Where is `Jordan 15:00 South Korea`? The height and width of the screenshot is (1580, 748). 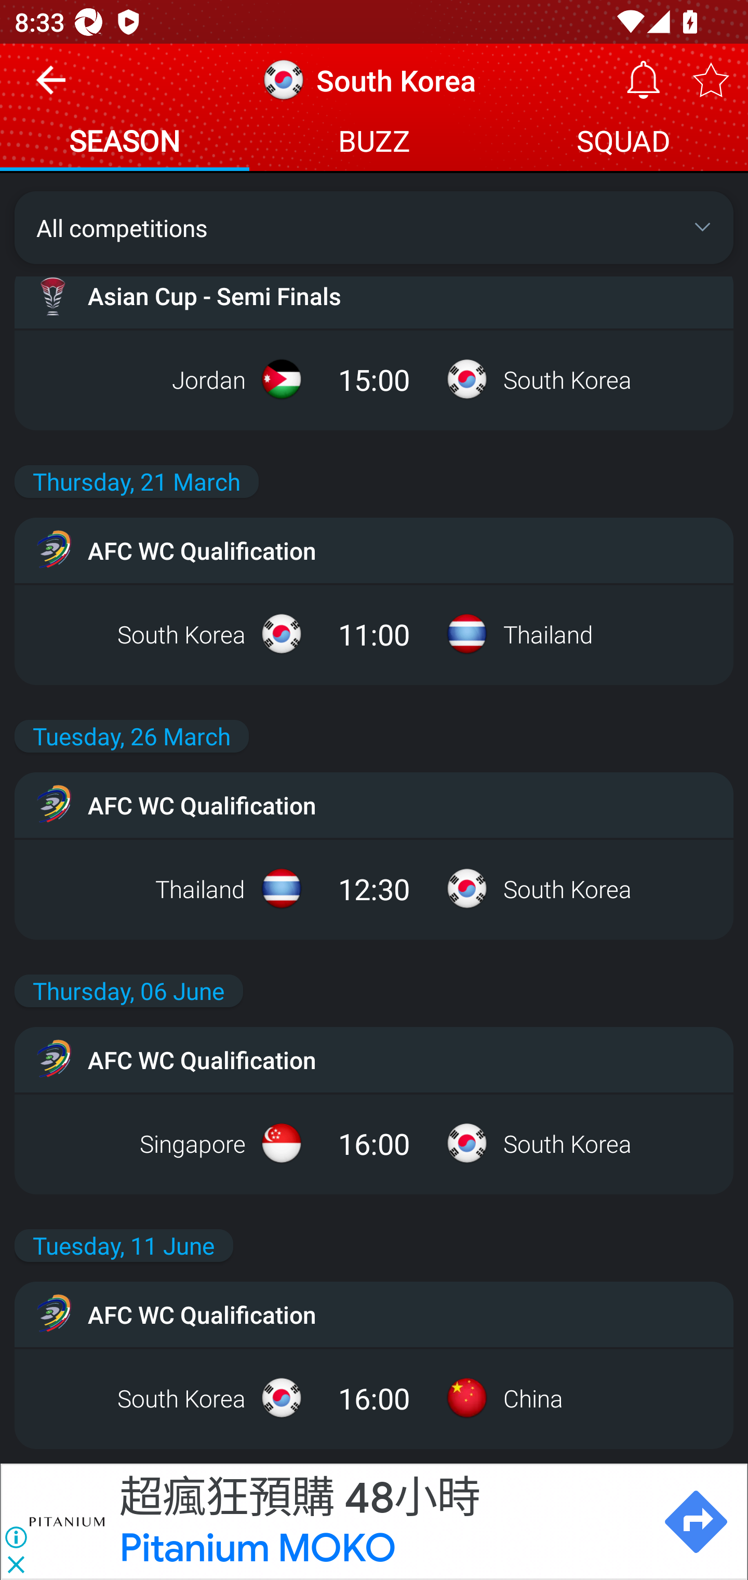
Jordan 15:00 South Korea is located at coordinates (374, 379).